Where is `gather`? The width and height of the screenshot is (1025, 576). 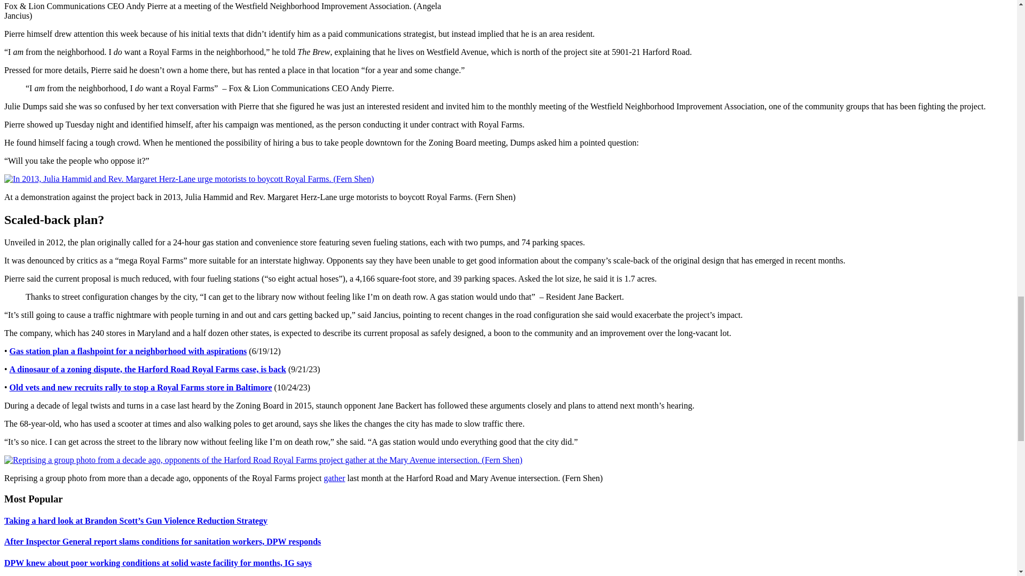
gather is located at coordinates (334, 478).